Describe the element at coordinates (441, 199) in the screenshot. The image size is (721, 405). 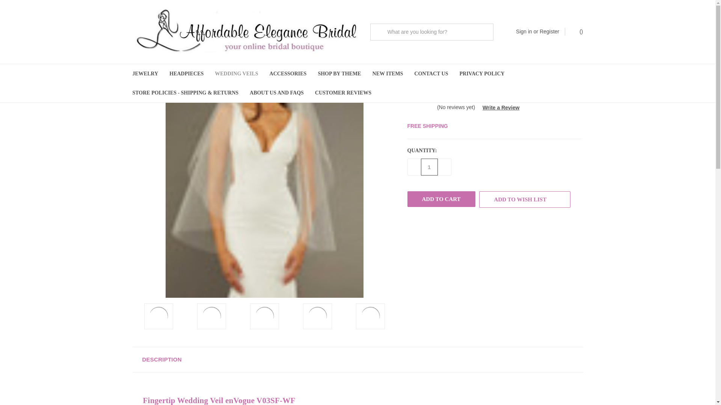
I see `Add to Cart` at that location.